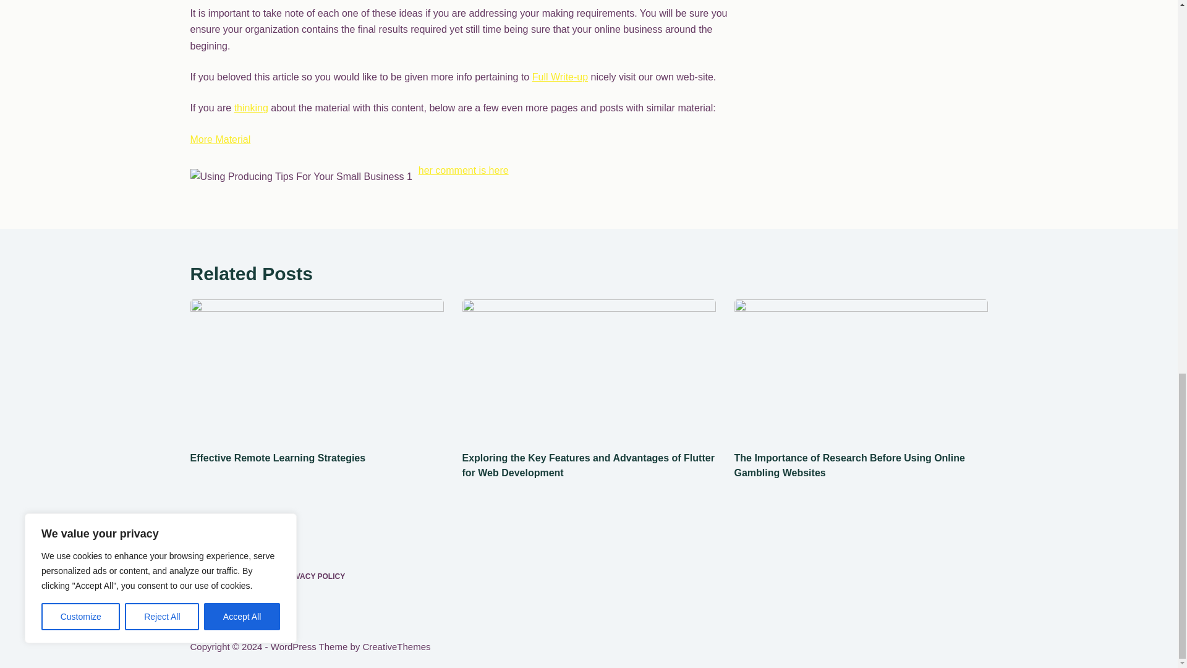 This screenshot has width=1187, height=668. What do you see at coordinates (464, 170) in the screenshot?
I see `her comment is here` at bounding box center [464, 170].